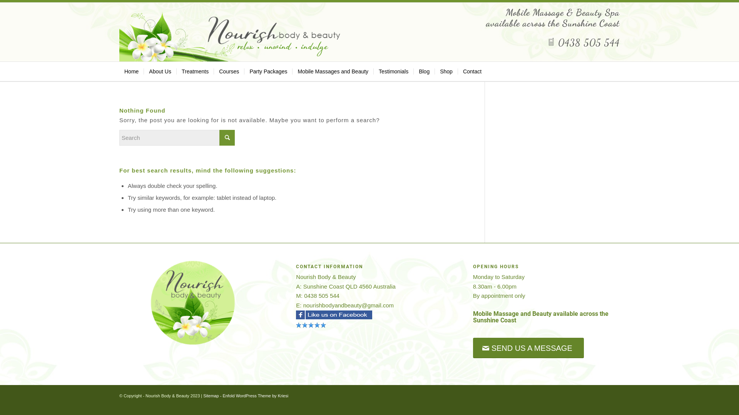 The image size is (739, 415). Describe the element at coordinates (528, 348) in the screenshot. I see `SEND US A MESSAGE` at that location.